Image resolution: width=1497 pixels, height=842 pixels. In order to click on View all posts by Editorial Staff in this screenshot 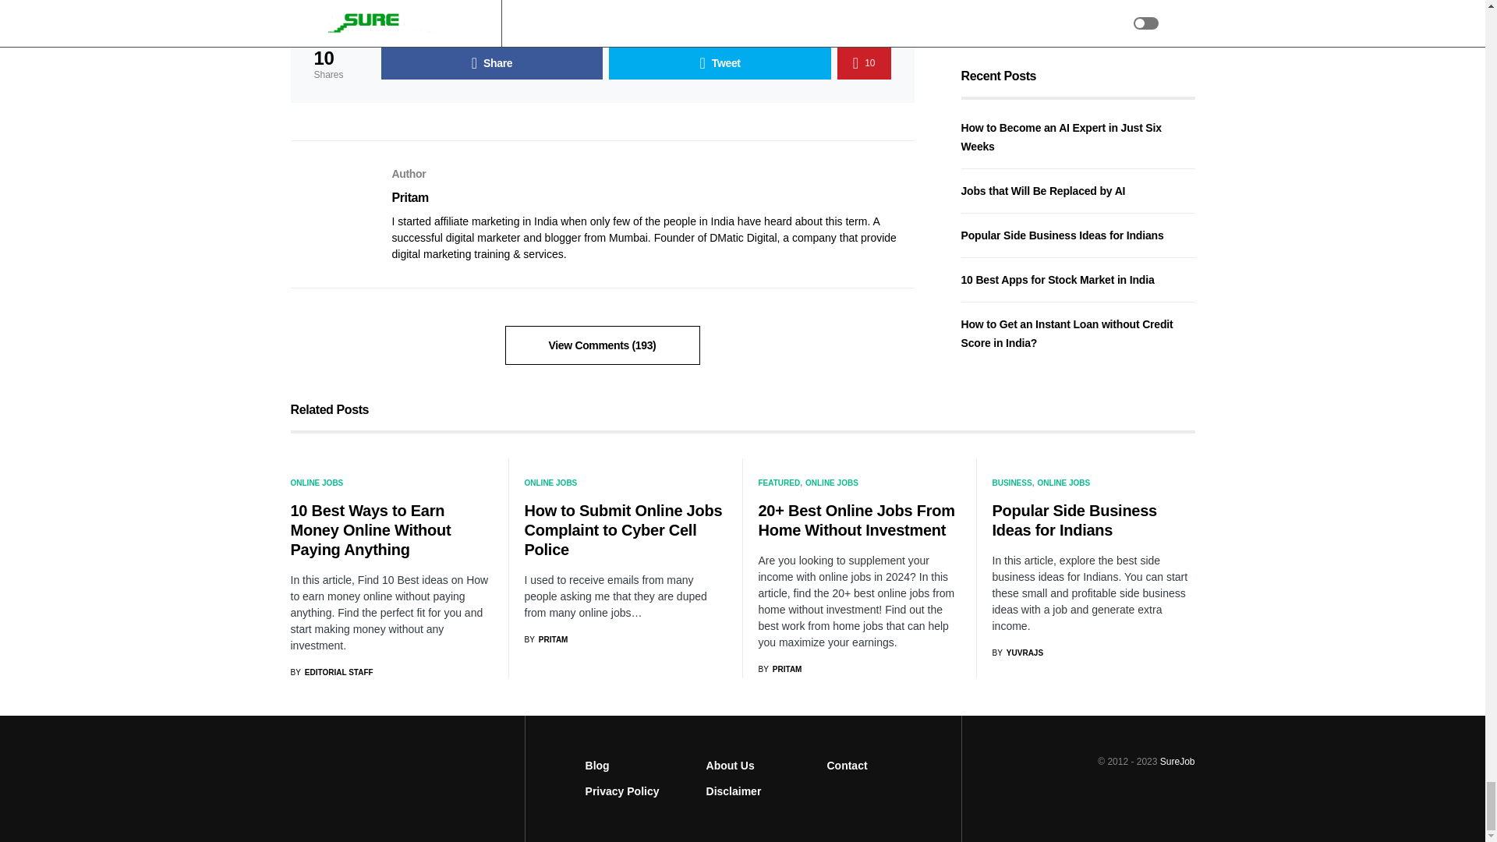, I will do `click(331, 672)`.